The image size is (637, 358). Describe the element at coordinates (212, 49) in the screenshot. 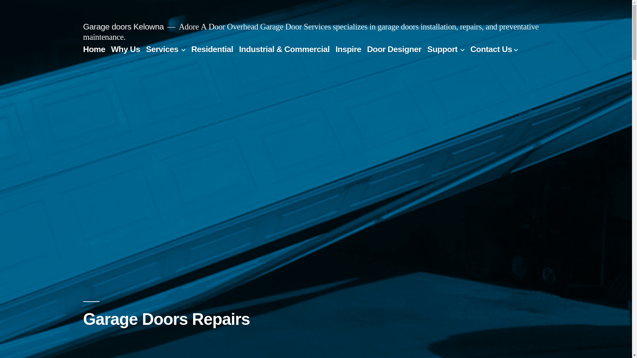

I see `Residential` at that location.